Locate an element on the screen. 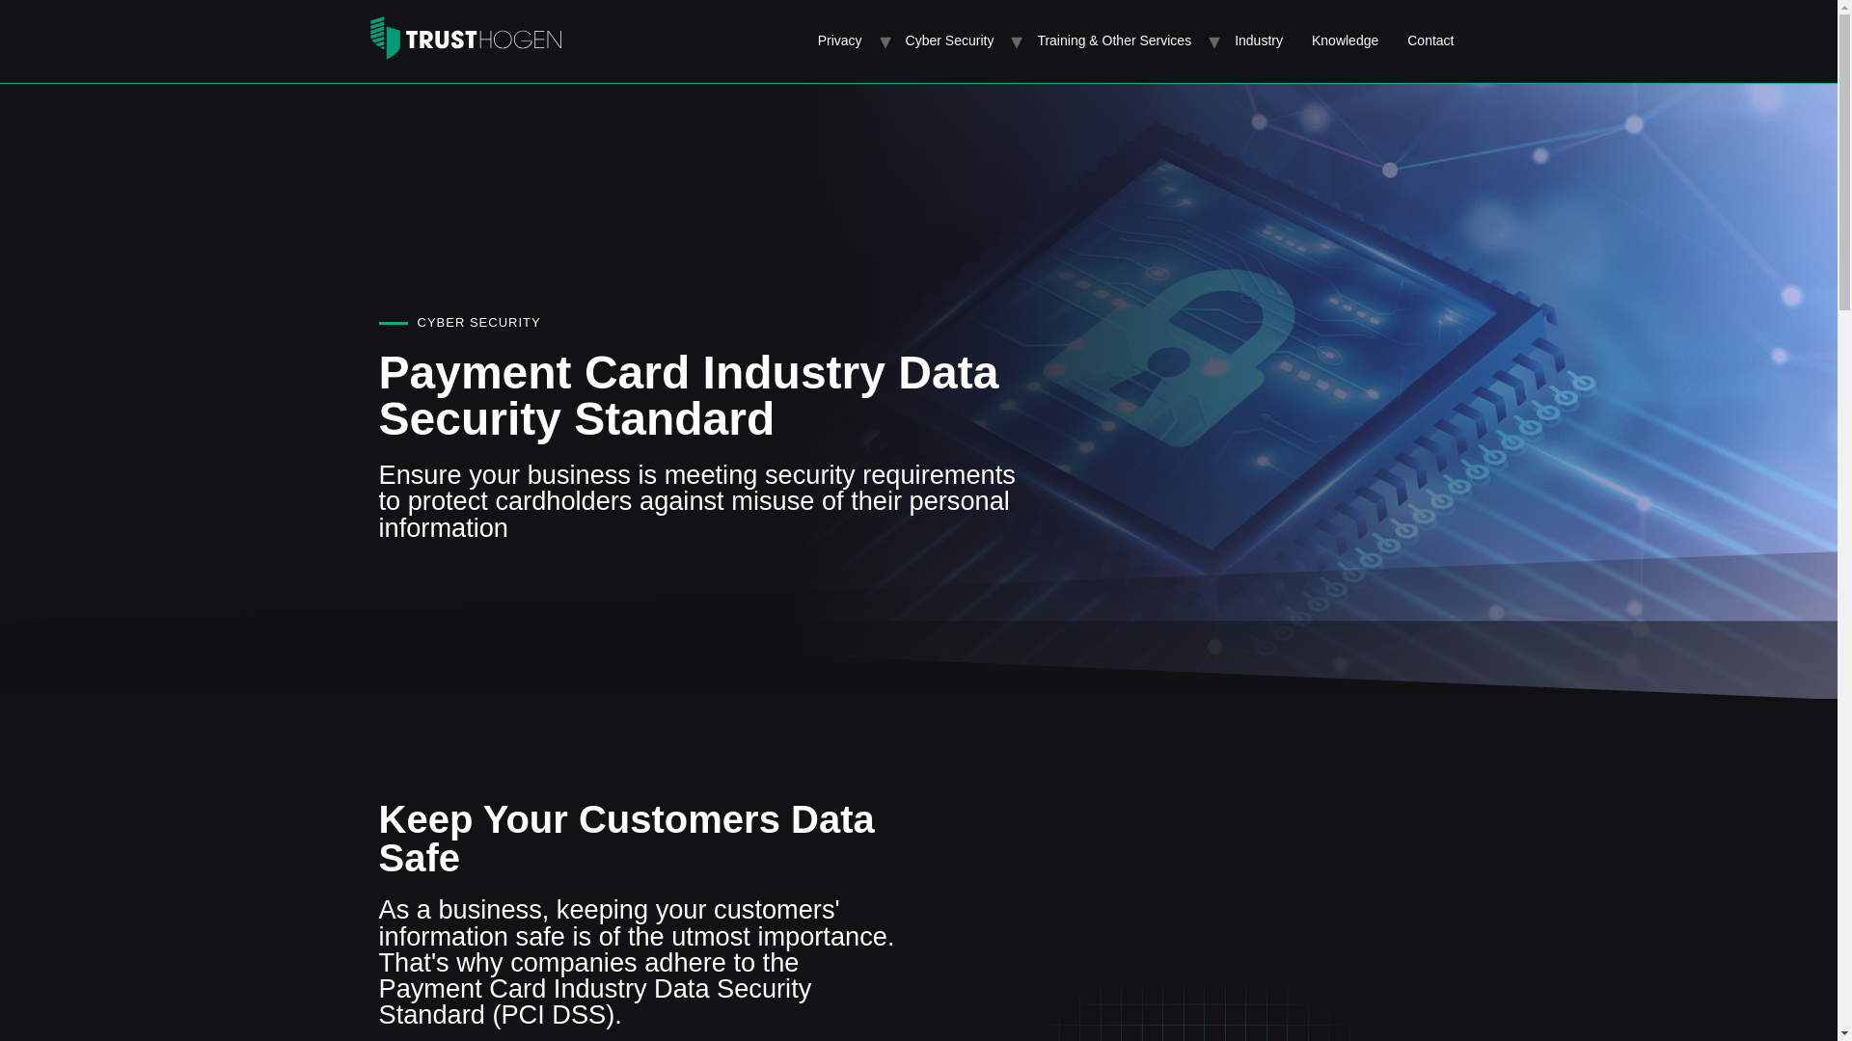  Industry is located at coordinates (1259, 40).